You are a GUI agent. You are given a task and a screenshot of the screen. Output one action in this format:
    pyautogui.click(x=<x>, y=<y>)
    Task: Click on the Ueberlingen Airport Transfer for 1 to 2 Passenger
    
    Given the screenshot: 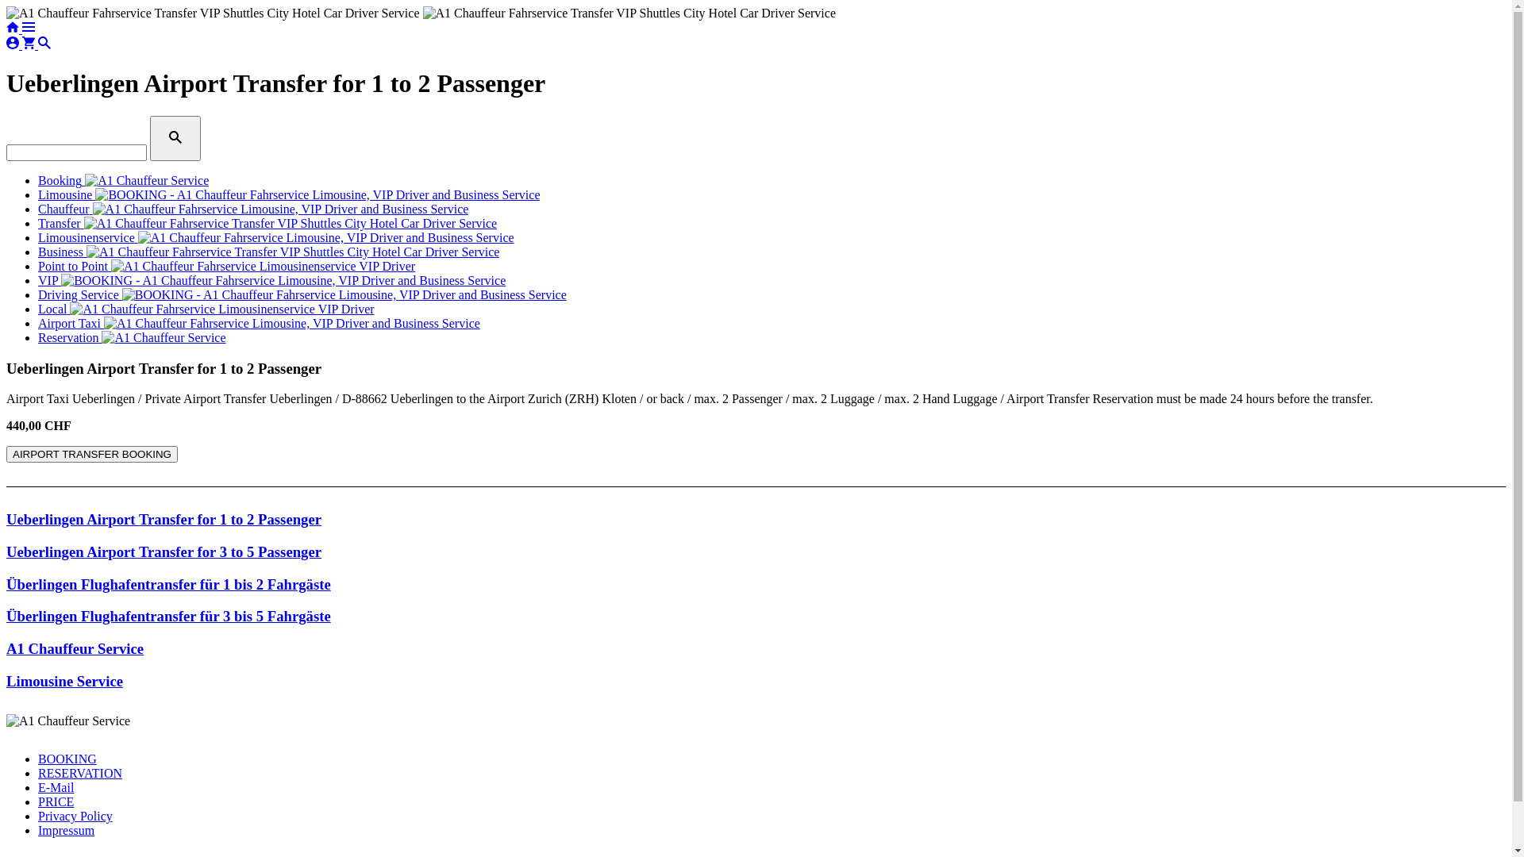 What is the action you would take?
    pyautogui.click(x=164, y=519)
    